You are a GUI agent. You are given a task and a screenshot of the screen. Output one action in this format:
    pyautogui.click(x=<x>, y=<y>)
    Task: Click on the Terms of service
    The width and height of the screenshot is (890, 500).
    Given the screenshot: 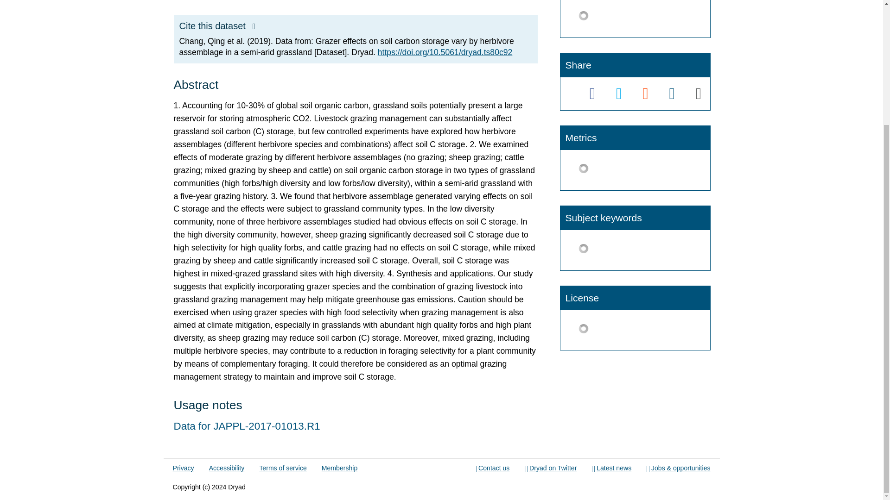 What is the action you would take?
    pyautogui.click(x=282, y=469)
    